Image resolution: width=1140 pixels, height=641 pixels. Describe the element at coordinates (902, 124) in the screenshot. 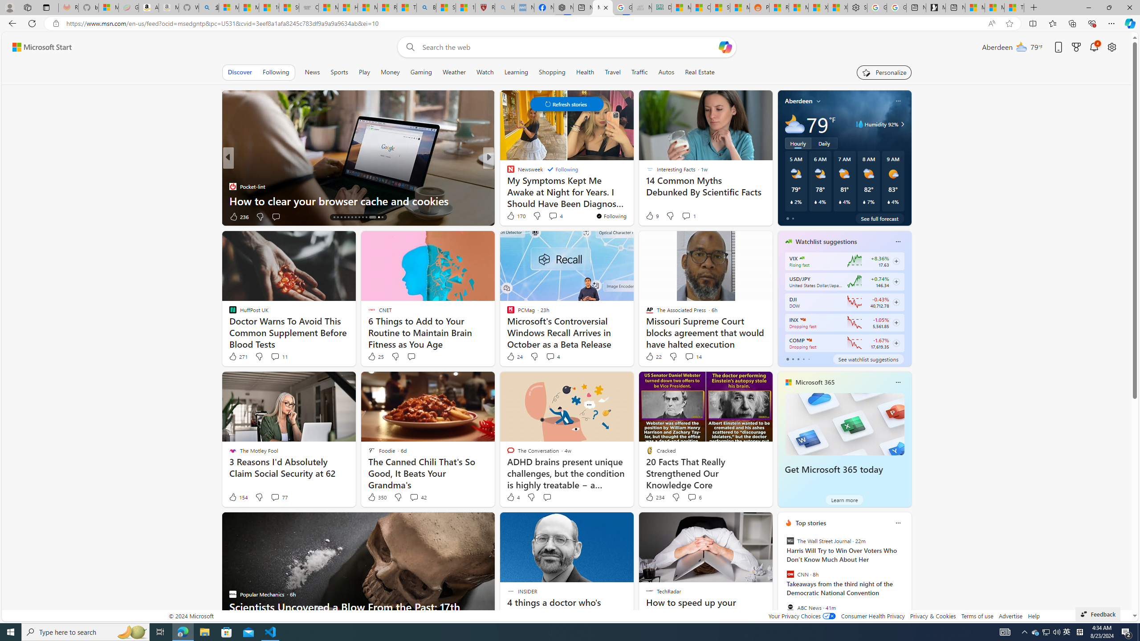

I see `Class: weather-arrow-glyph` at that location.